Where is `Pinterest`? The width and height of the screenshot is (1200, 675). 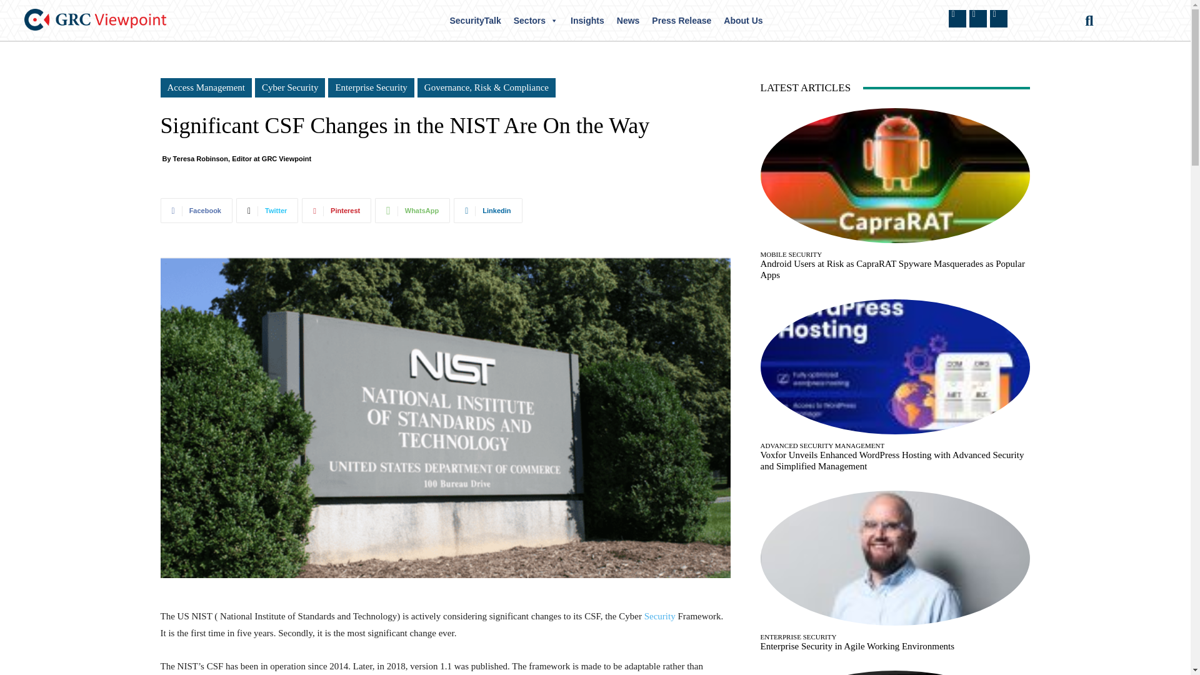 Pinterest is located at coordinates (336, 211).